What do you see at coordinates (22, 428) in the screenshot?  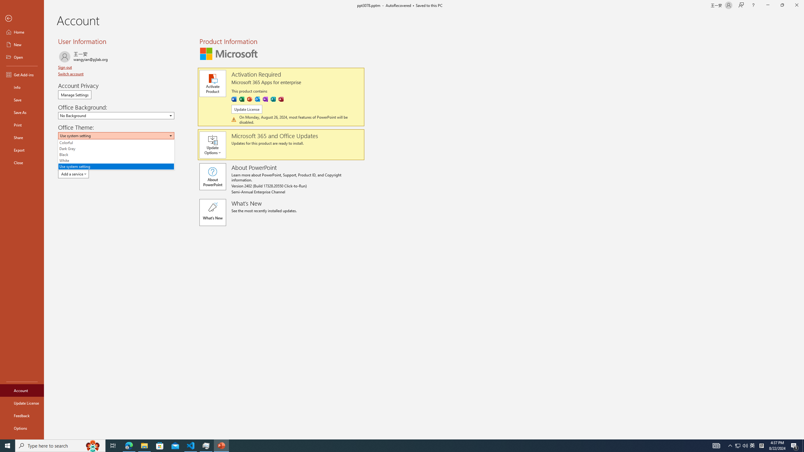 I see `Options` at bounding box center [22, 428].